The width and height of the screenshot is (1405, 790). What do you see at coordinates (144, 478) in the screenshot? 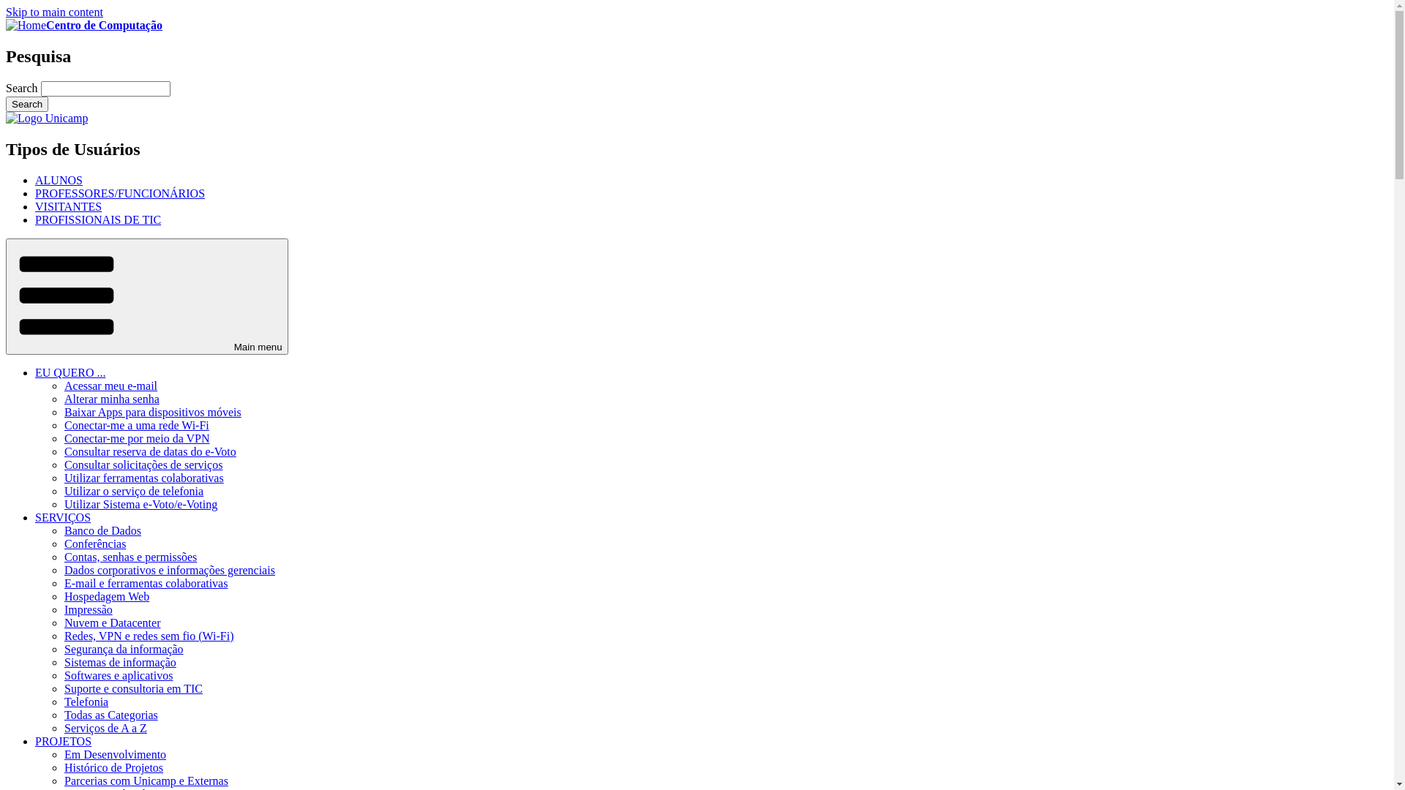
I see `Utilizar ferramentas colaborativas` at bounding box center [144, 478].